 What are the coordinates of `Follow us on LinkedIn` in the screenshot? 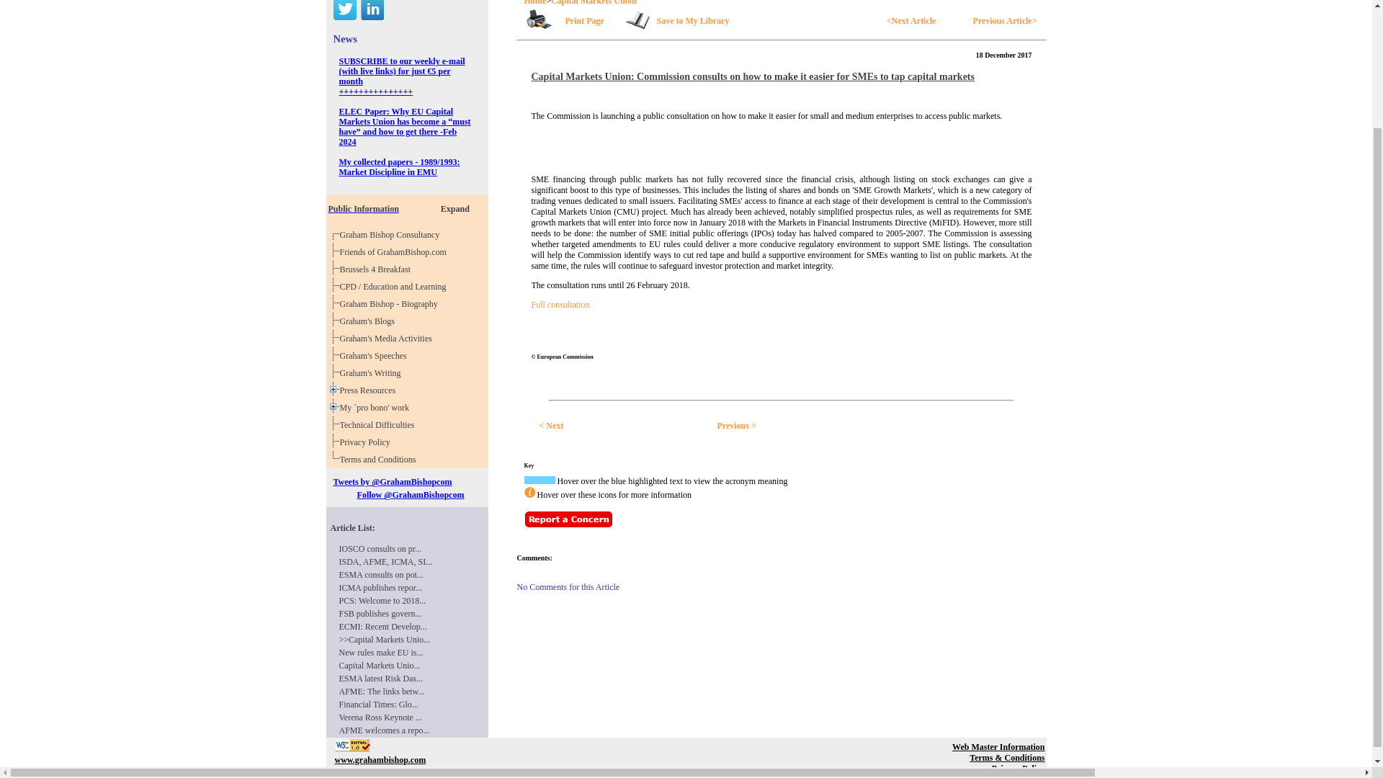 It's located at (380, 459).